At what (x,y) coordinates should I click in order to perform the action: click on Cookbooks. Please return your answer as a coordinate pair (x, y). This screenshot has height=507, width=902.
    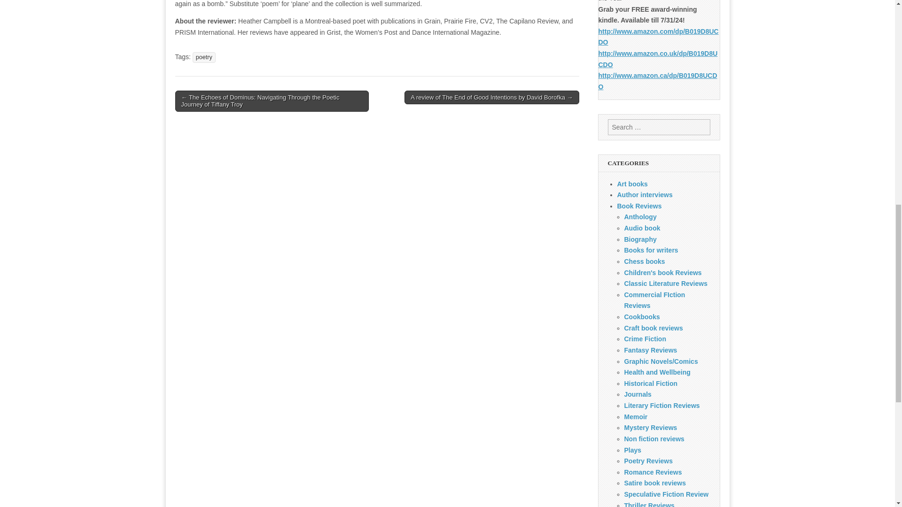
    Looking at the image, I should click on (642, 316).